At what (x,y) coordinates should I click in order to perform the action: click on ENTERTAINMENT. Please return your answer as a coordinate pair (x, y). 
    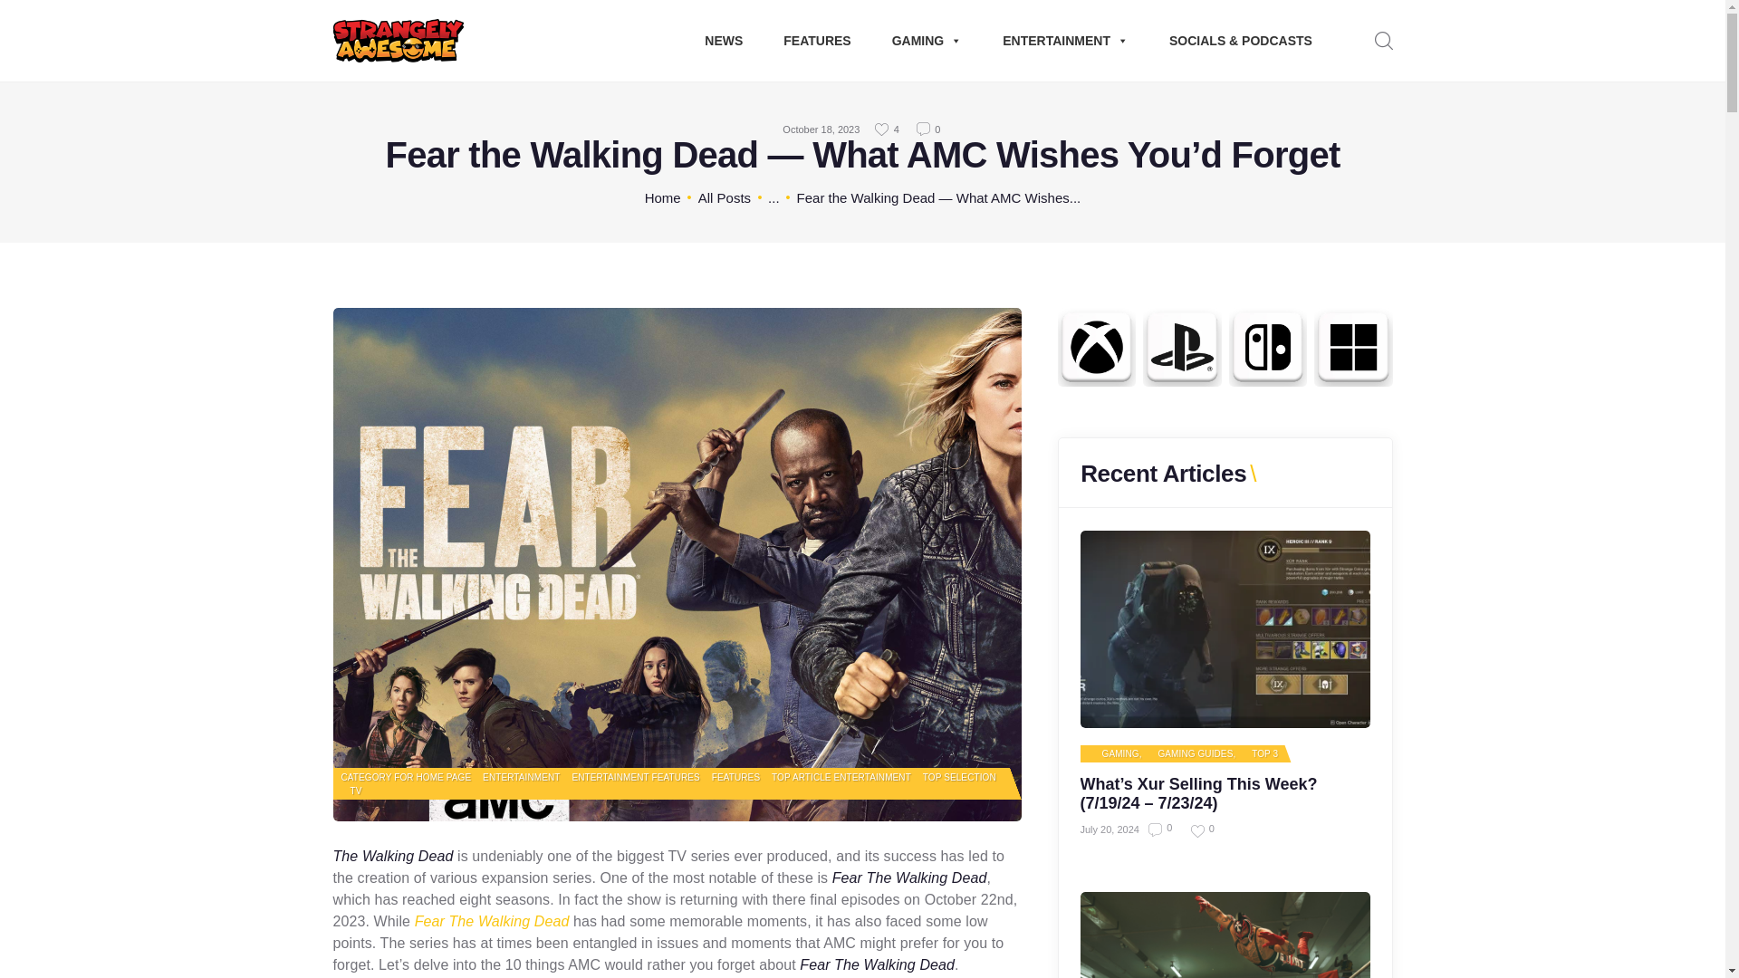
    Looking at the image, I should click on (1065, 41).